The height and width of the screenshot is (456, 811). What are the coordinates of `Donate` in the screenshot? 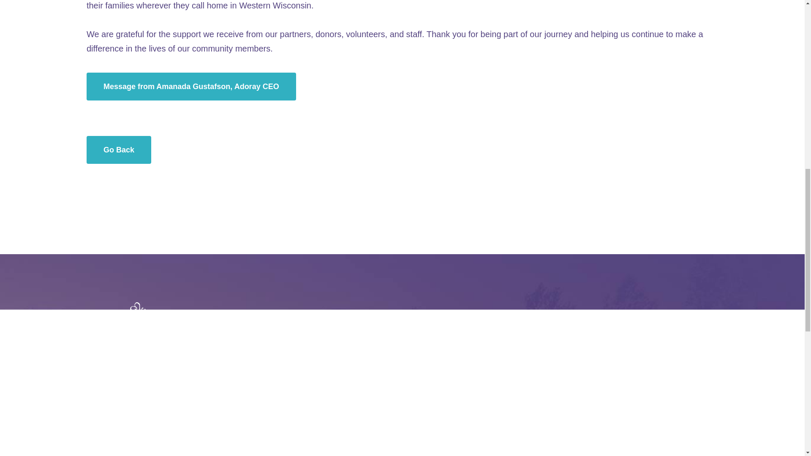 It's located at (415, 415).